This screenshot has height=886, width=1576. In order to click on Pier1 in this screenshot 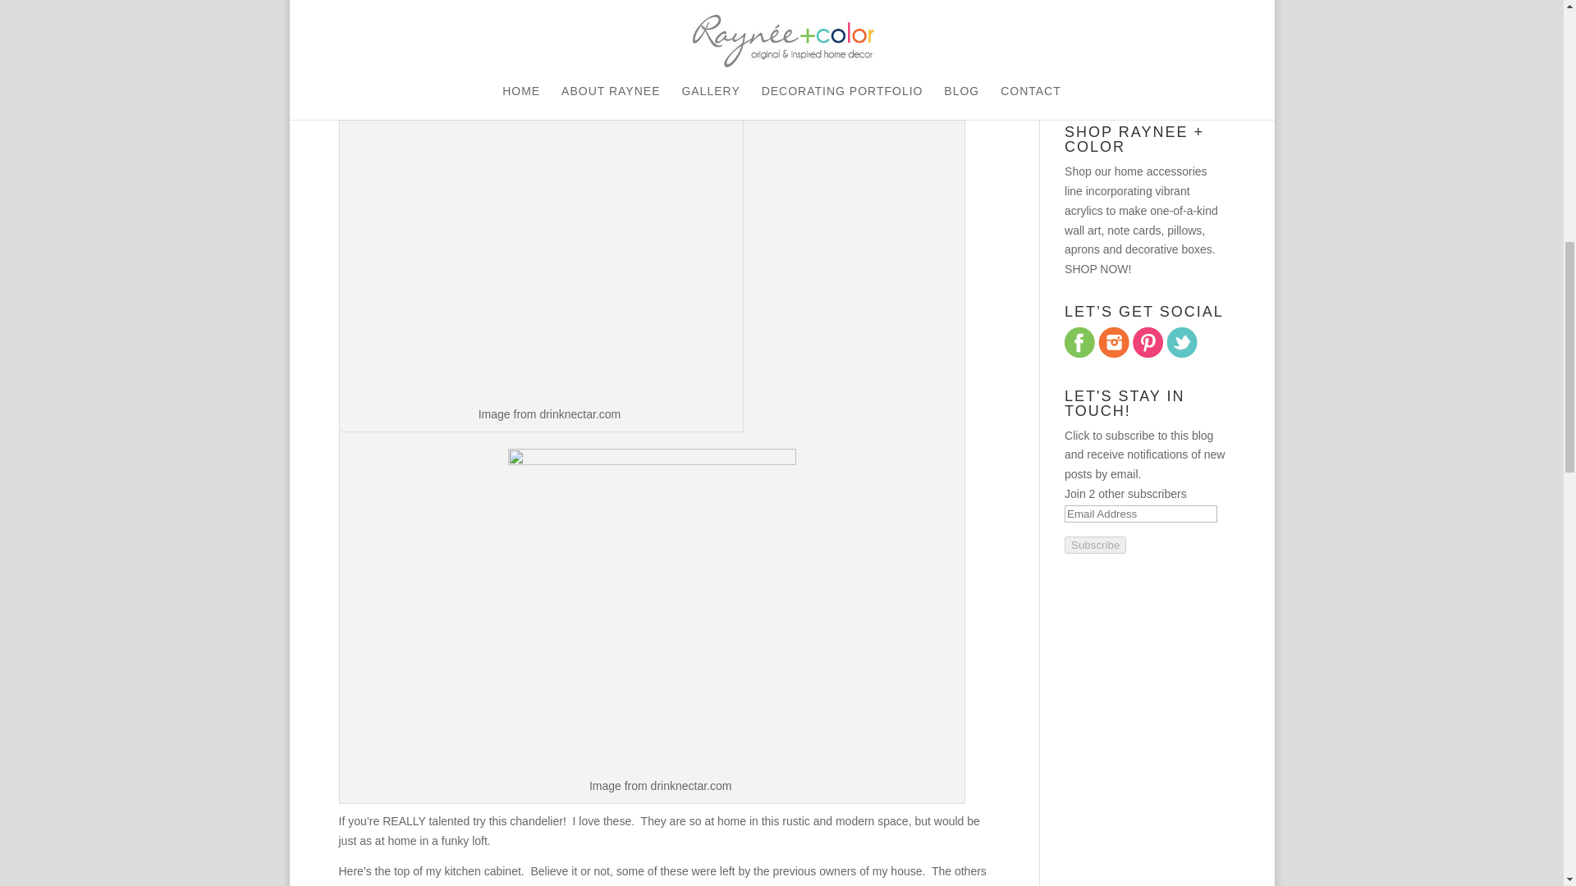, I will do `click(410, 884)`.